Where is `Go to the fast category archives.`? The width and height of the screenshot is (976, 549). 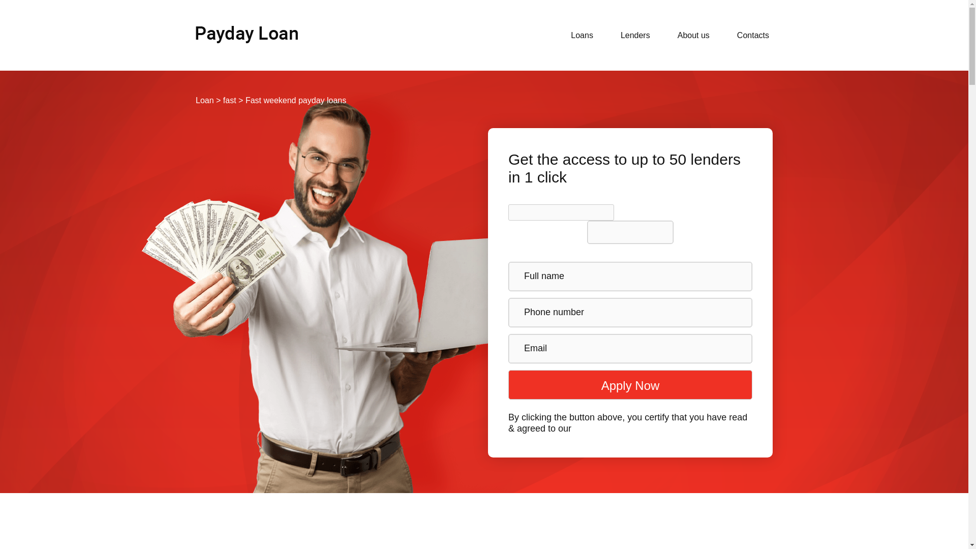 Go to the fast category archives. is located at coordinates (230, 101).